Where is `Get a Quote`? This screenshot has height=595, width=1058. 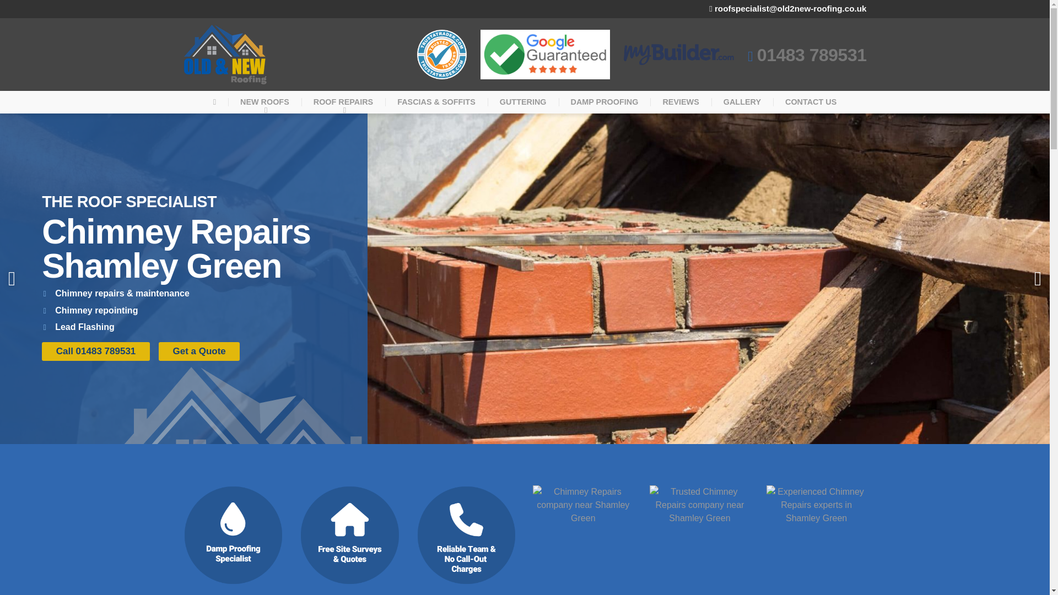
Get a Quote is located at coordinates (199, 351).